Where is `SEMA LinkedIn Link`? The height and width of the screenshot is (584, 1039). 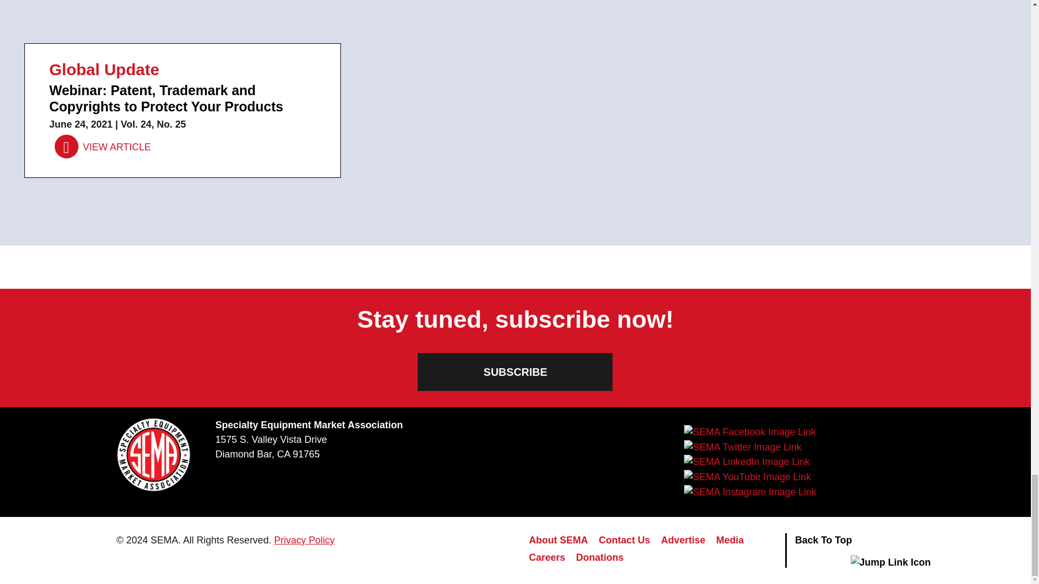 SEMA LinkedIn Link is located at coordinates (746, 462).